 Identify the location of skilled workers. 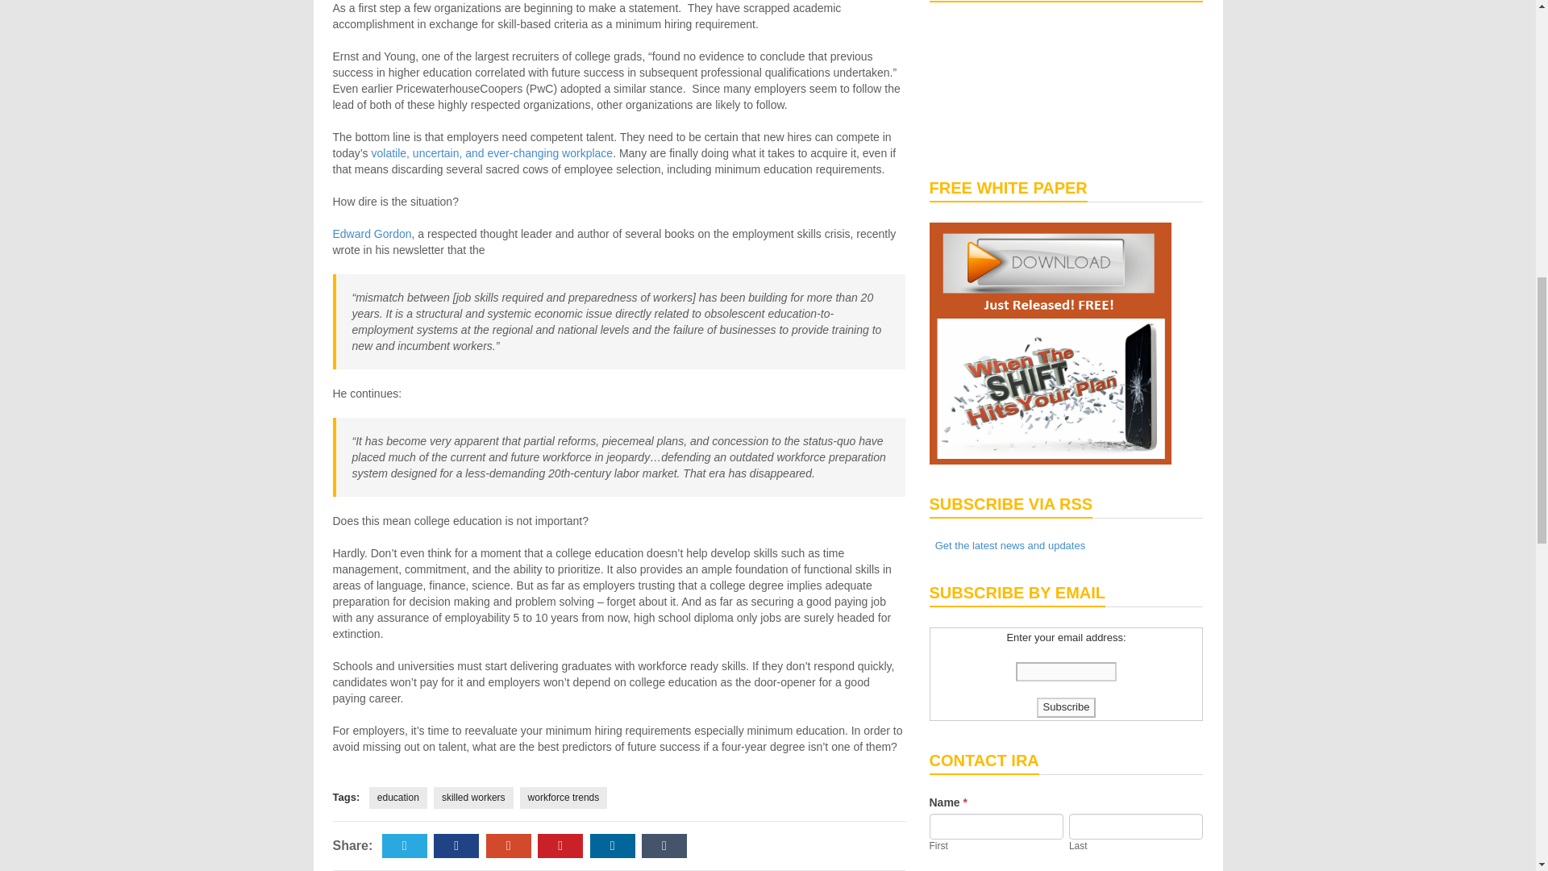
(473, 798).